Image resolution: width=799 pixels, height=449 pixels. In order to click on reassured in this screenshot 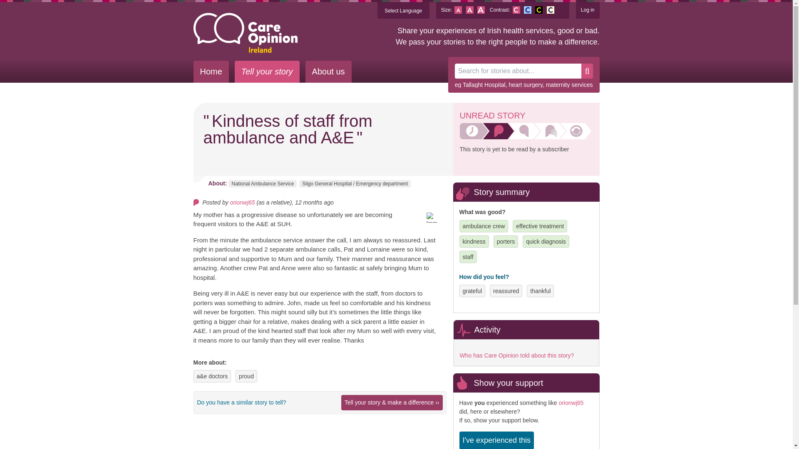, I will do `click(506, 291)`.